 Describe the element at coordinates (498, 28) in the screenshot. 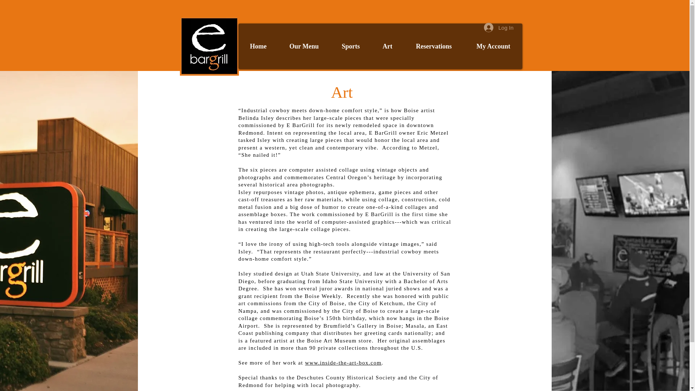

I see `Log In` at that location.